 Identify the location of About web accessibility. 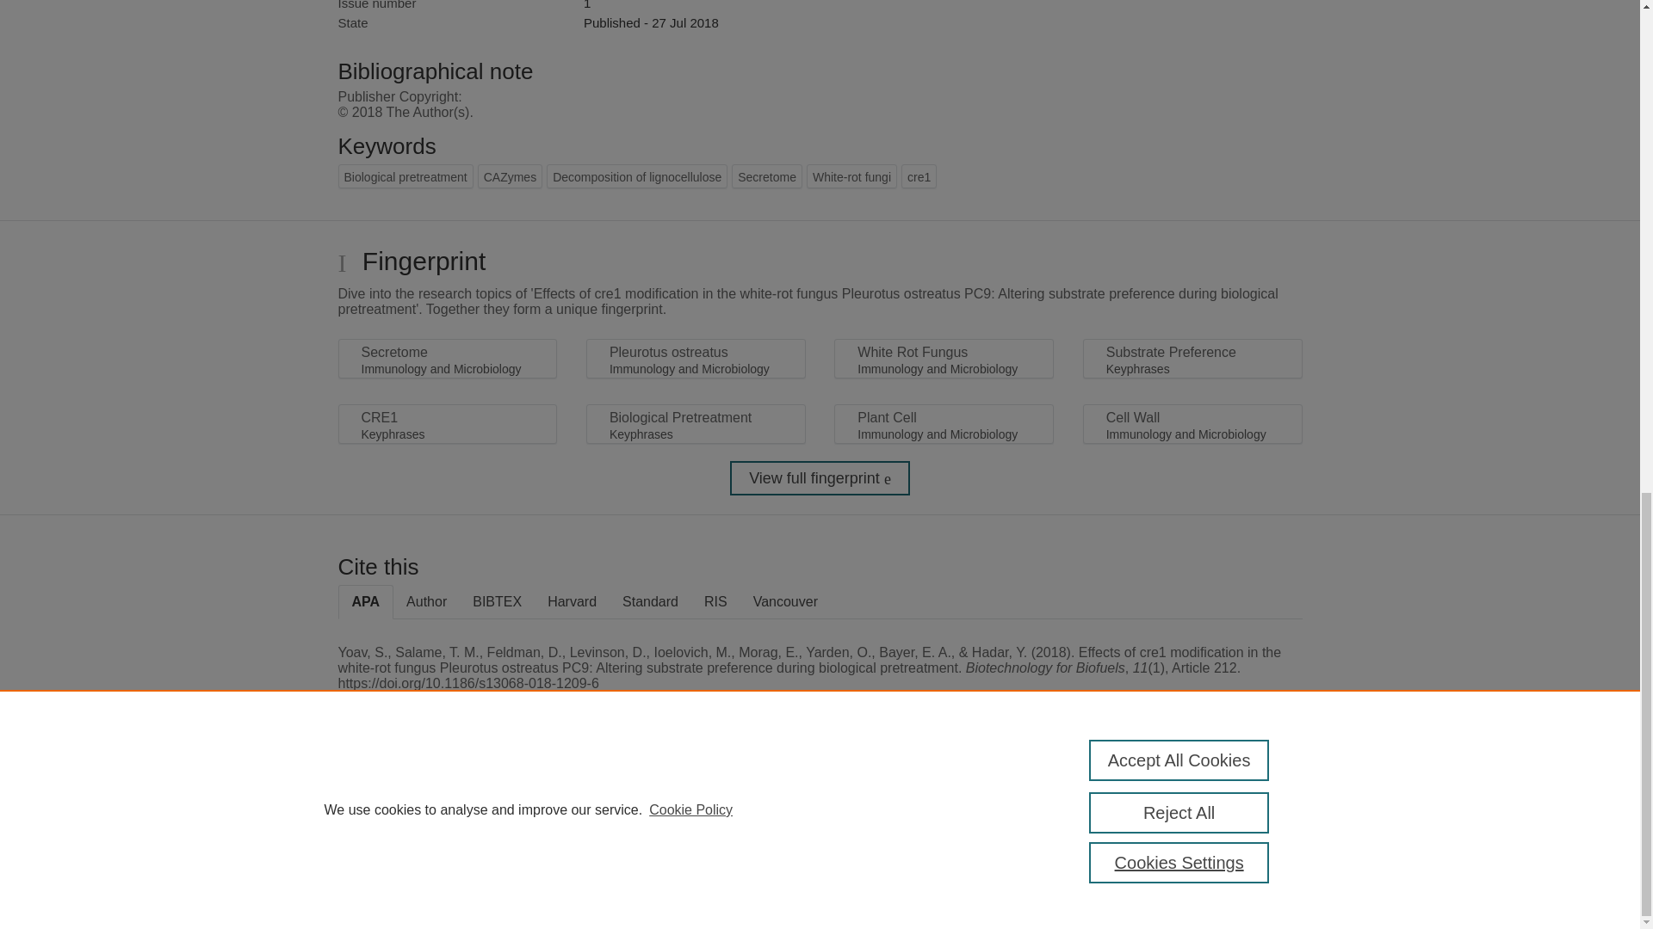
(1236, 809).